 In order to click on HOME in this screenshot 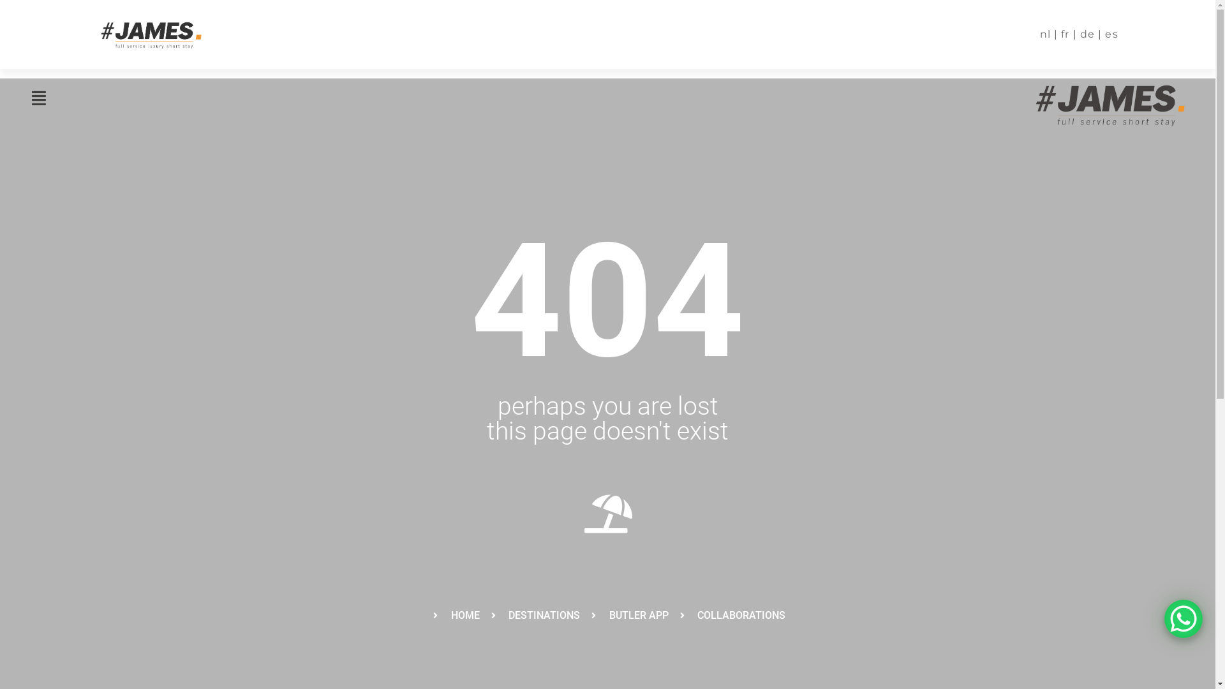, I will do `click(455, 616)`.